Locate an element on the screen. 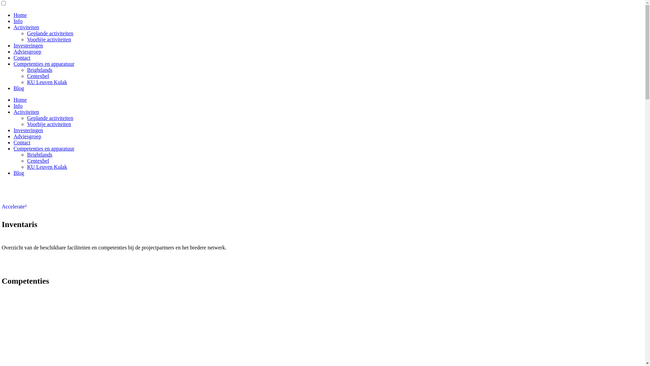  KU Leuven Kulak is located at coordinates (47, 167).